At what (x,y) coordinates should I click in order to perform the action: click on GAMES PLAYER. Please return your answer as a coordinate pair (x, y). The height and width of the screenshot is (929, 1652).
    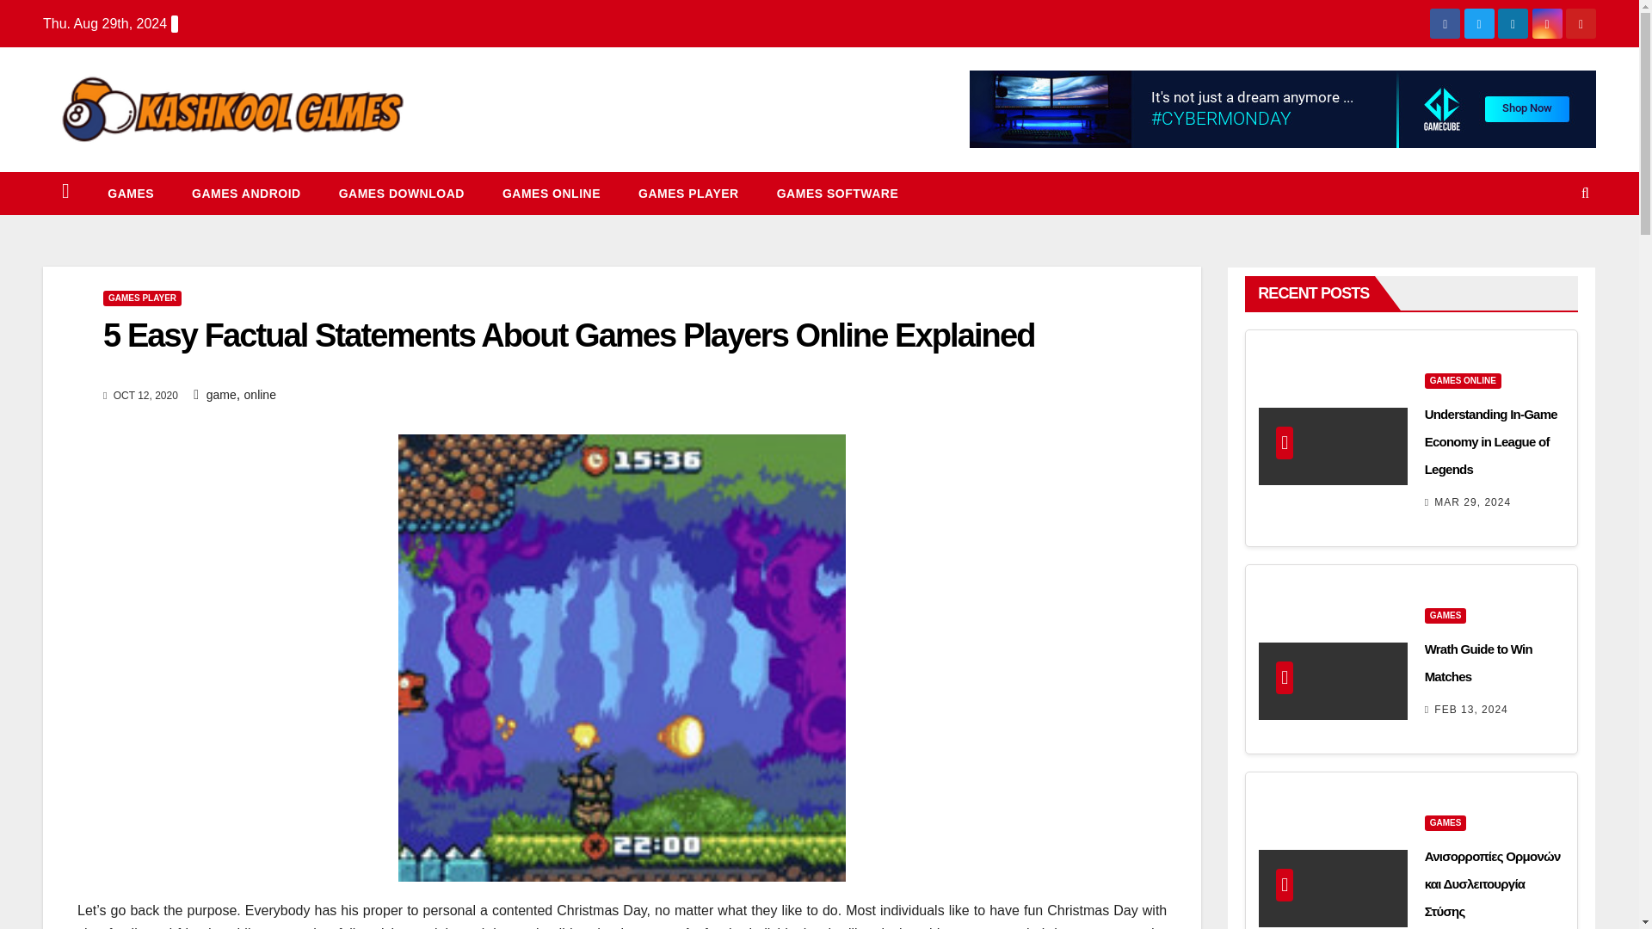
    Looking at the image, I should click on (688, 193).